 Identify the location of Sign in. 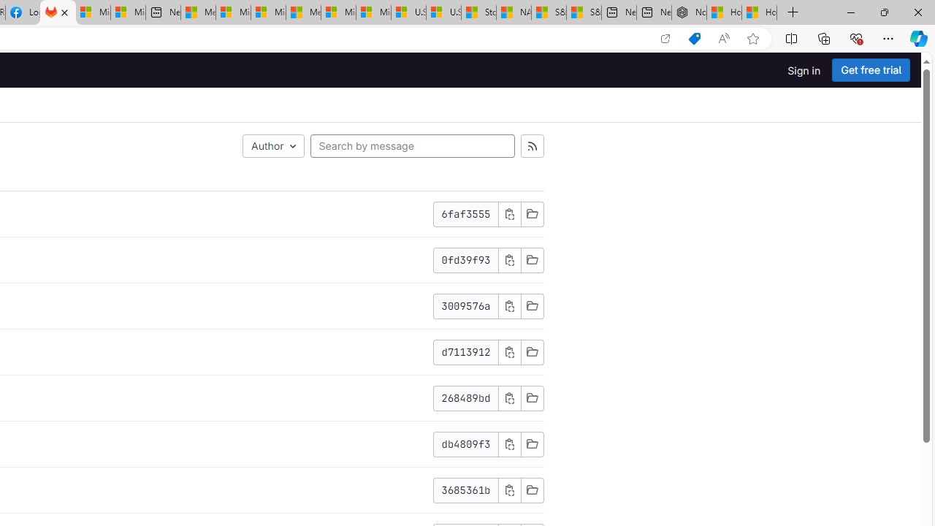
(804, 70).